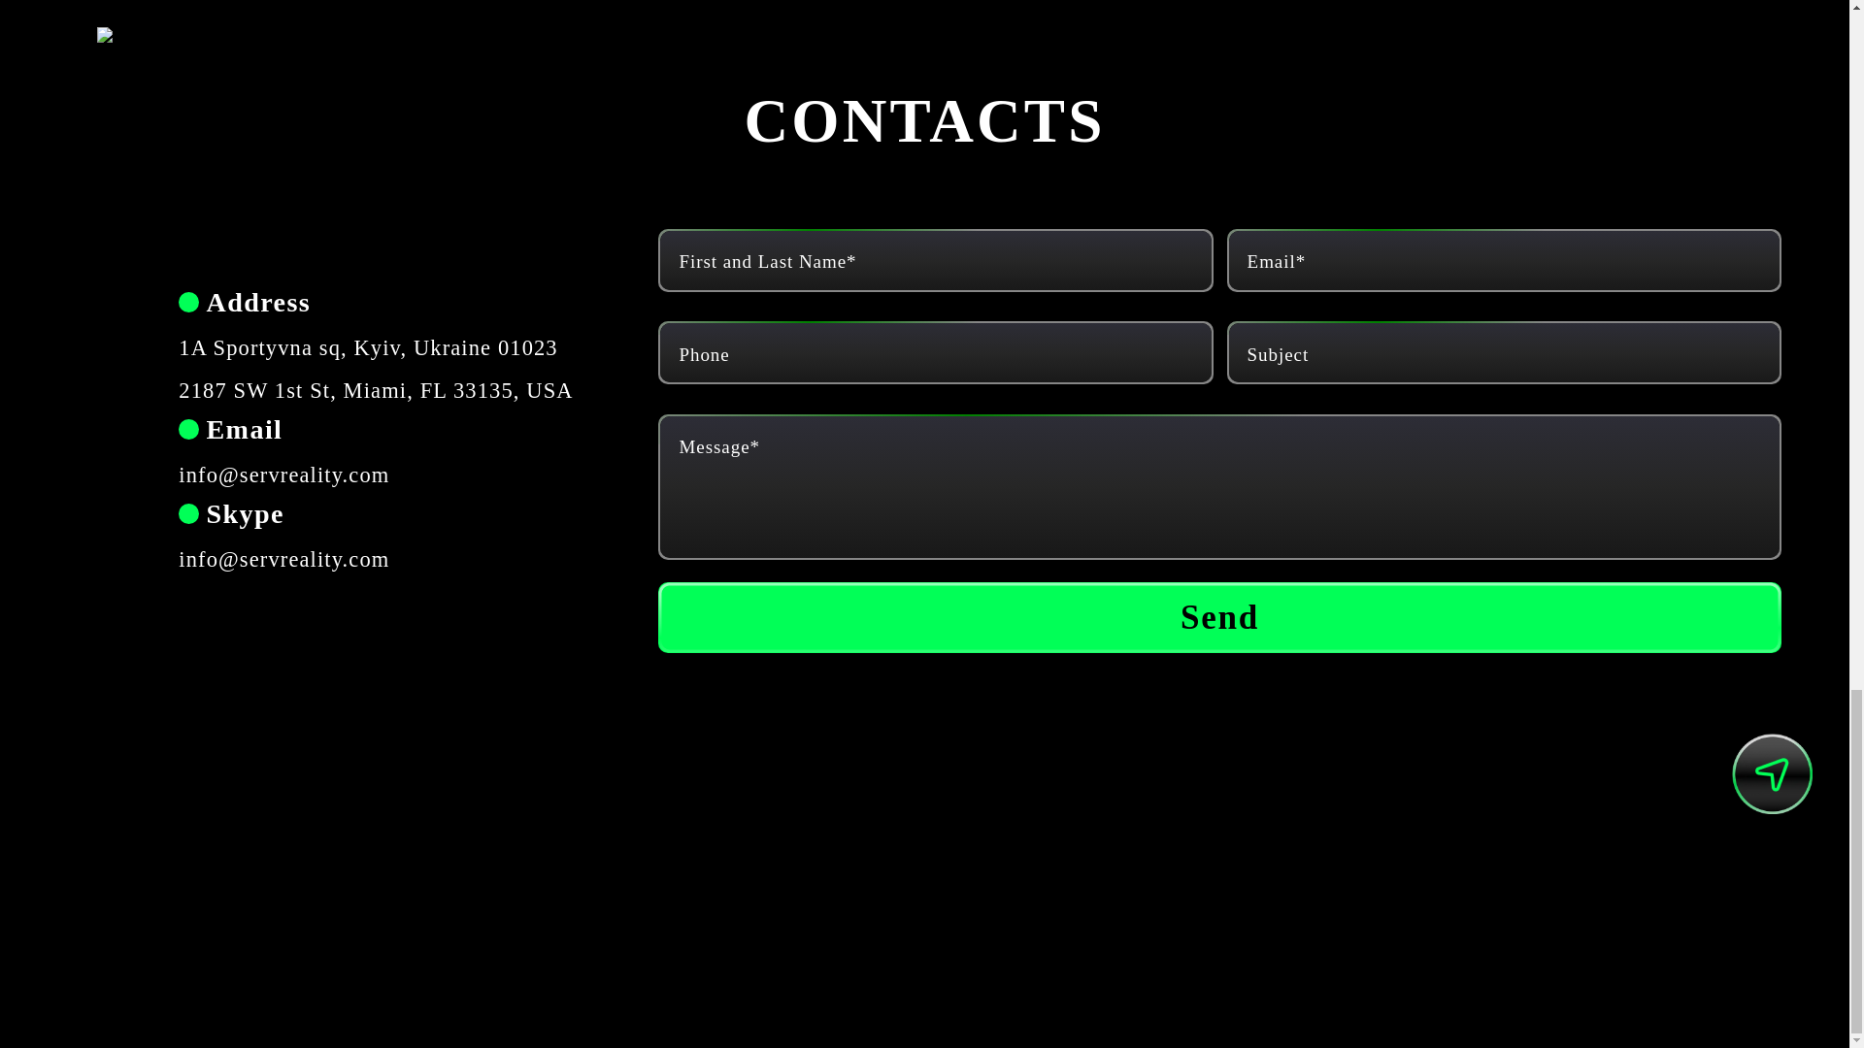 This screenshot has width=1864, height=1048. Describe the element at coordinates (1218, 617) in the screenshot. I see `Send` at that location.